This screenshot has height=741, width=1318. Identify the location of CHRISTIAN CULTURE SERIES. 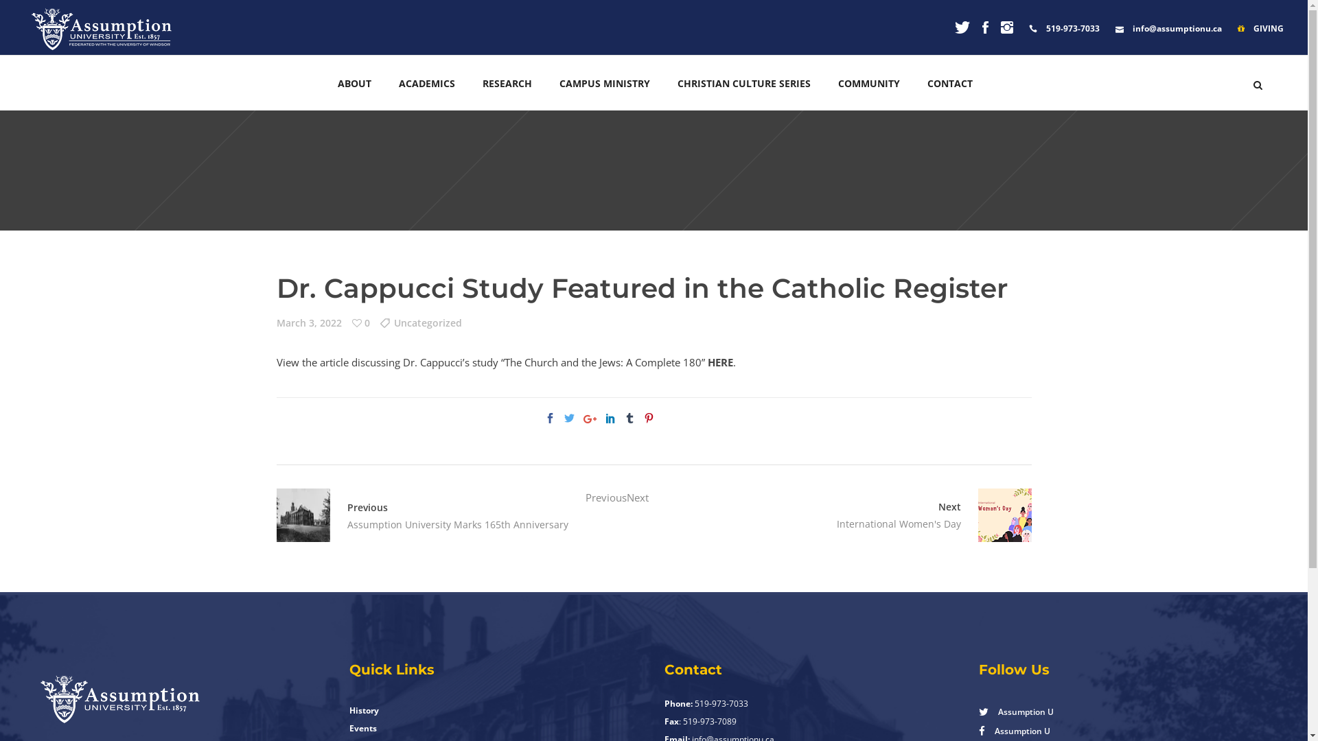
(744, 83).